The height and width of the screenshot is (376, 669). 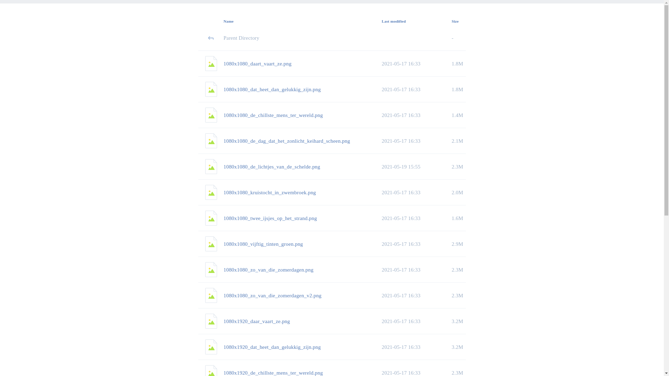 What do you see at coordinates (303, 115) in the screenshot?
I see `1080x1080_de_chillste_mens_ter_wereld.png` at bounding box center [303, 115].